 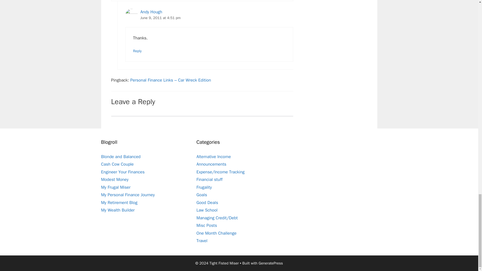 I want to click on Andy Hough, so click(x=151, y=12).